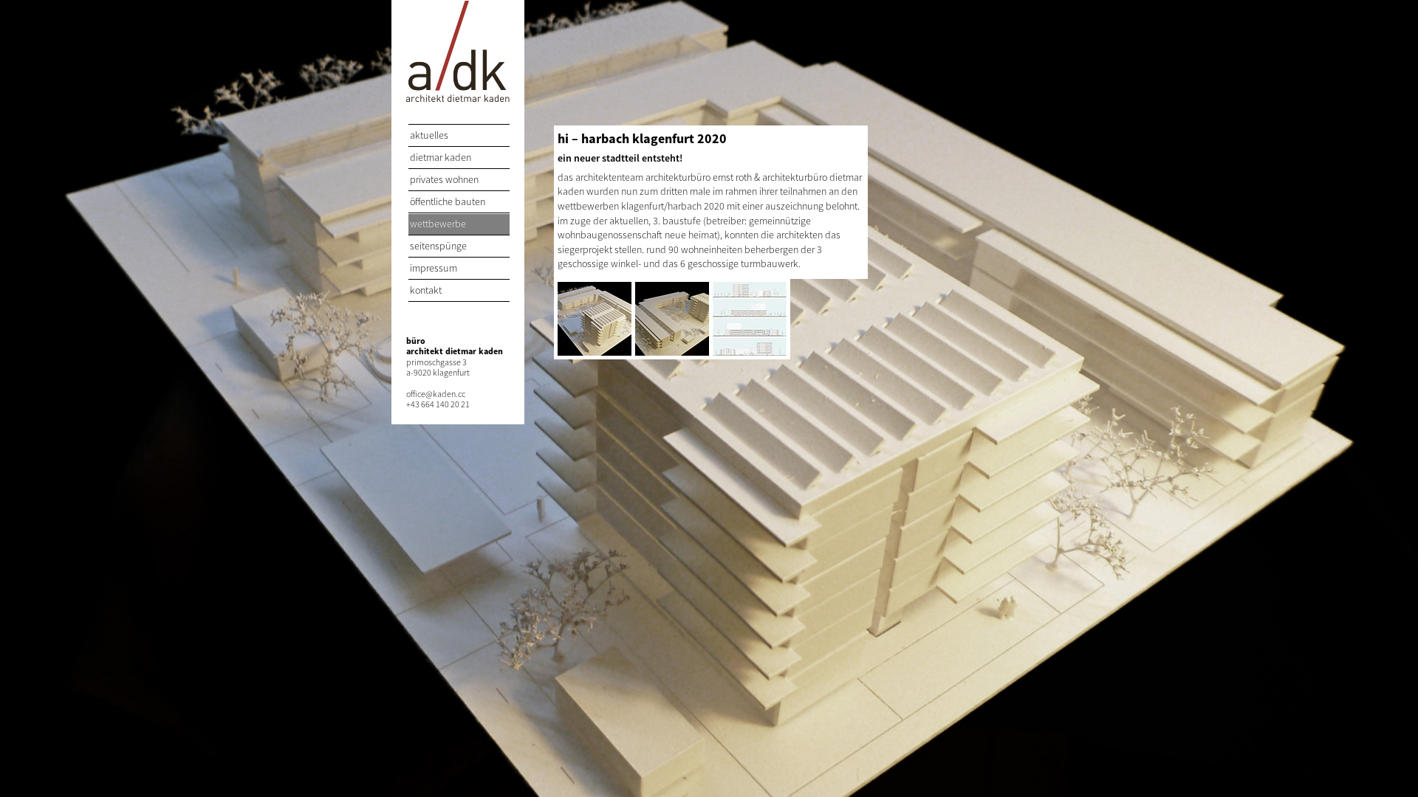  I want to click on aktuelles, so click(459, 136).